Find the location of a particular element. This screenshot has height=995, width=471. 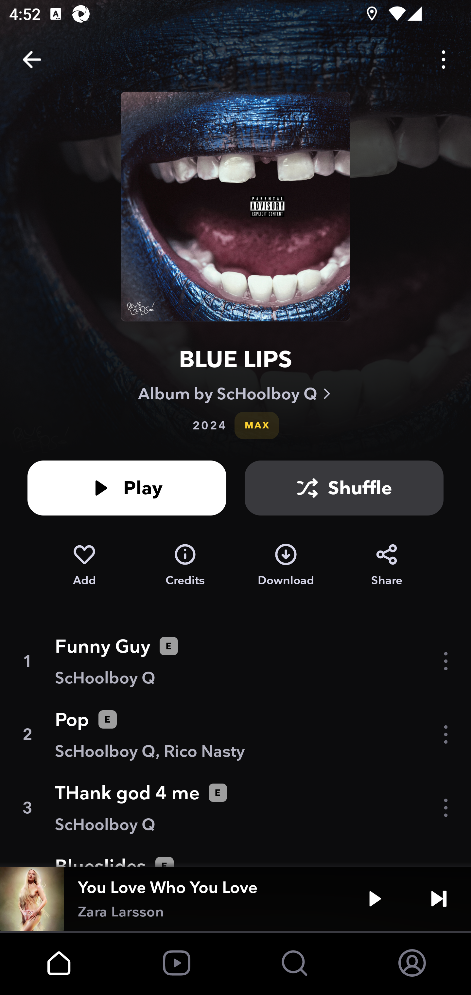

Shuffle is located at coordinates (344, 488).